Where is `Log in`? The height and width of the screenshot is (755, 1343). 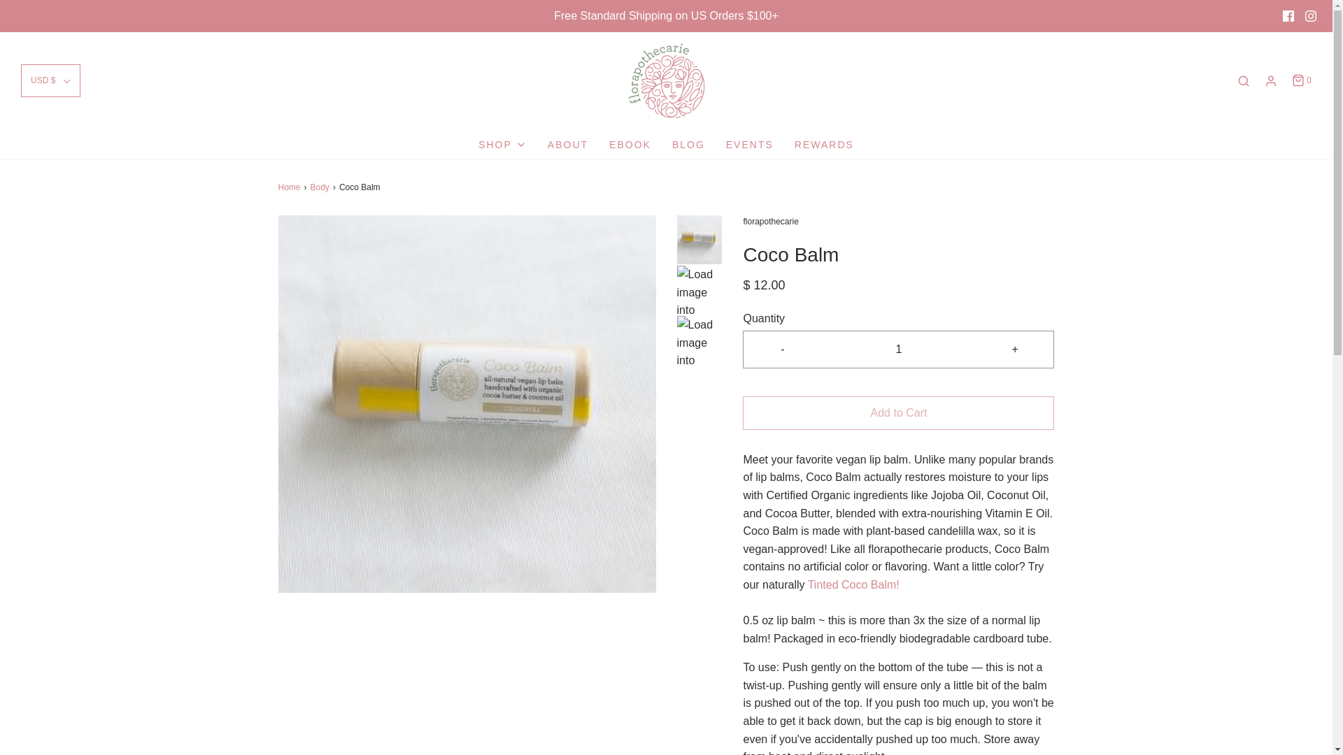 Log in is located at coordinates (1270, 81).